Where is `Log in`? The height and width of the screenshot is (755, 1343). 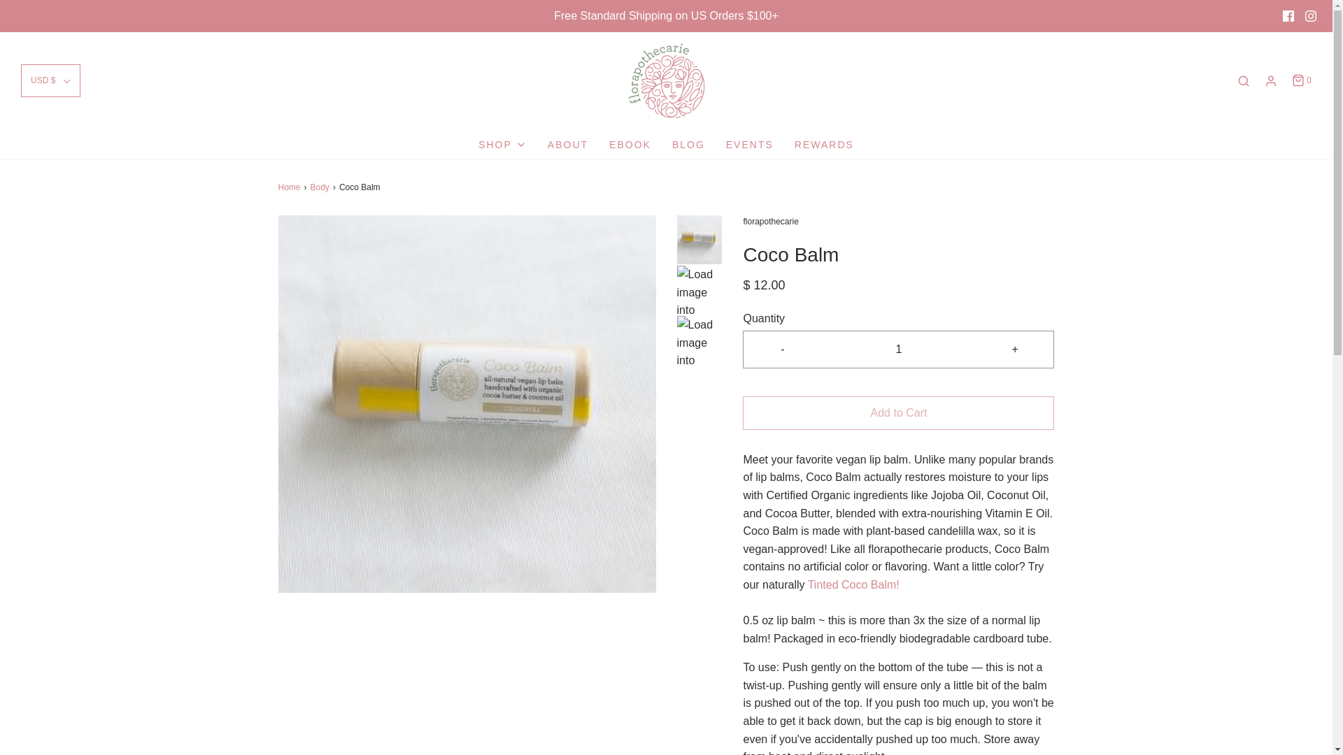 Log in is located at coordinates (1270, 81).